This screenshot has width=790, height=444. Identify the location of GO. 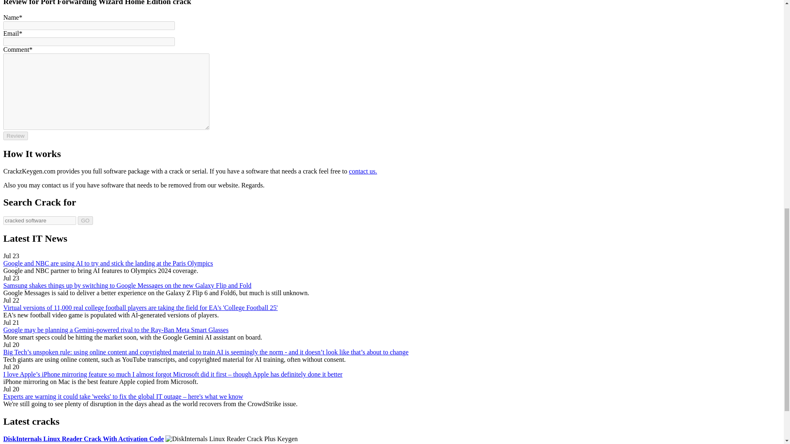
(85, 220).